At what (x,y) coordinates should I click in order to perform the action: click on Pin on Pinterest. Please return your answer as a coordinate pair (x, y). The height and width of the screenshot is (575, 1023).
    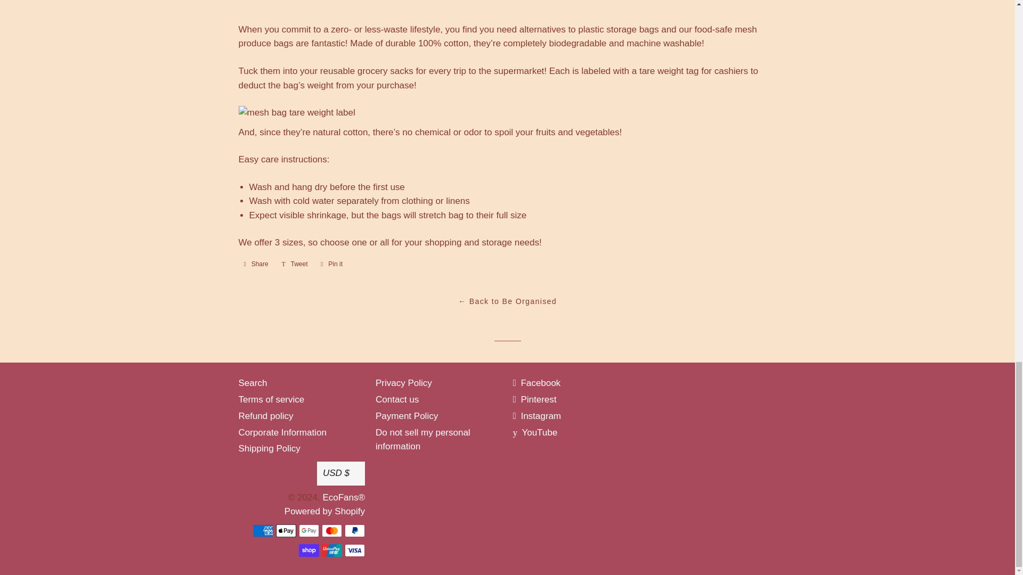
    Looking at the image, I should click on (331, 264).